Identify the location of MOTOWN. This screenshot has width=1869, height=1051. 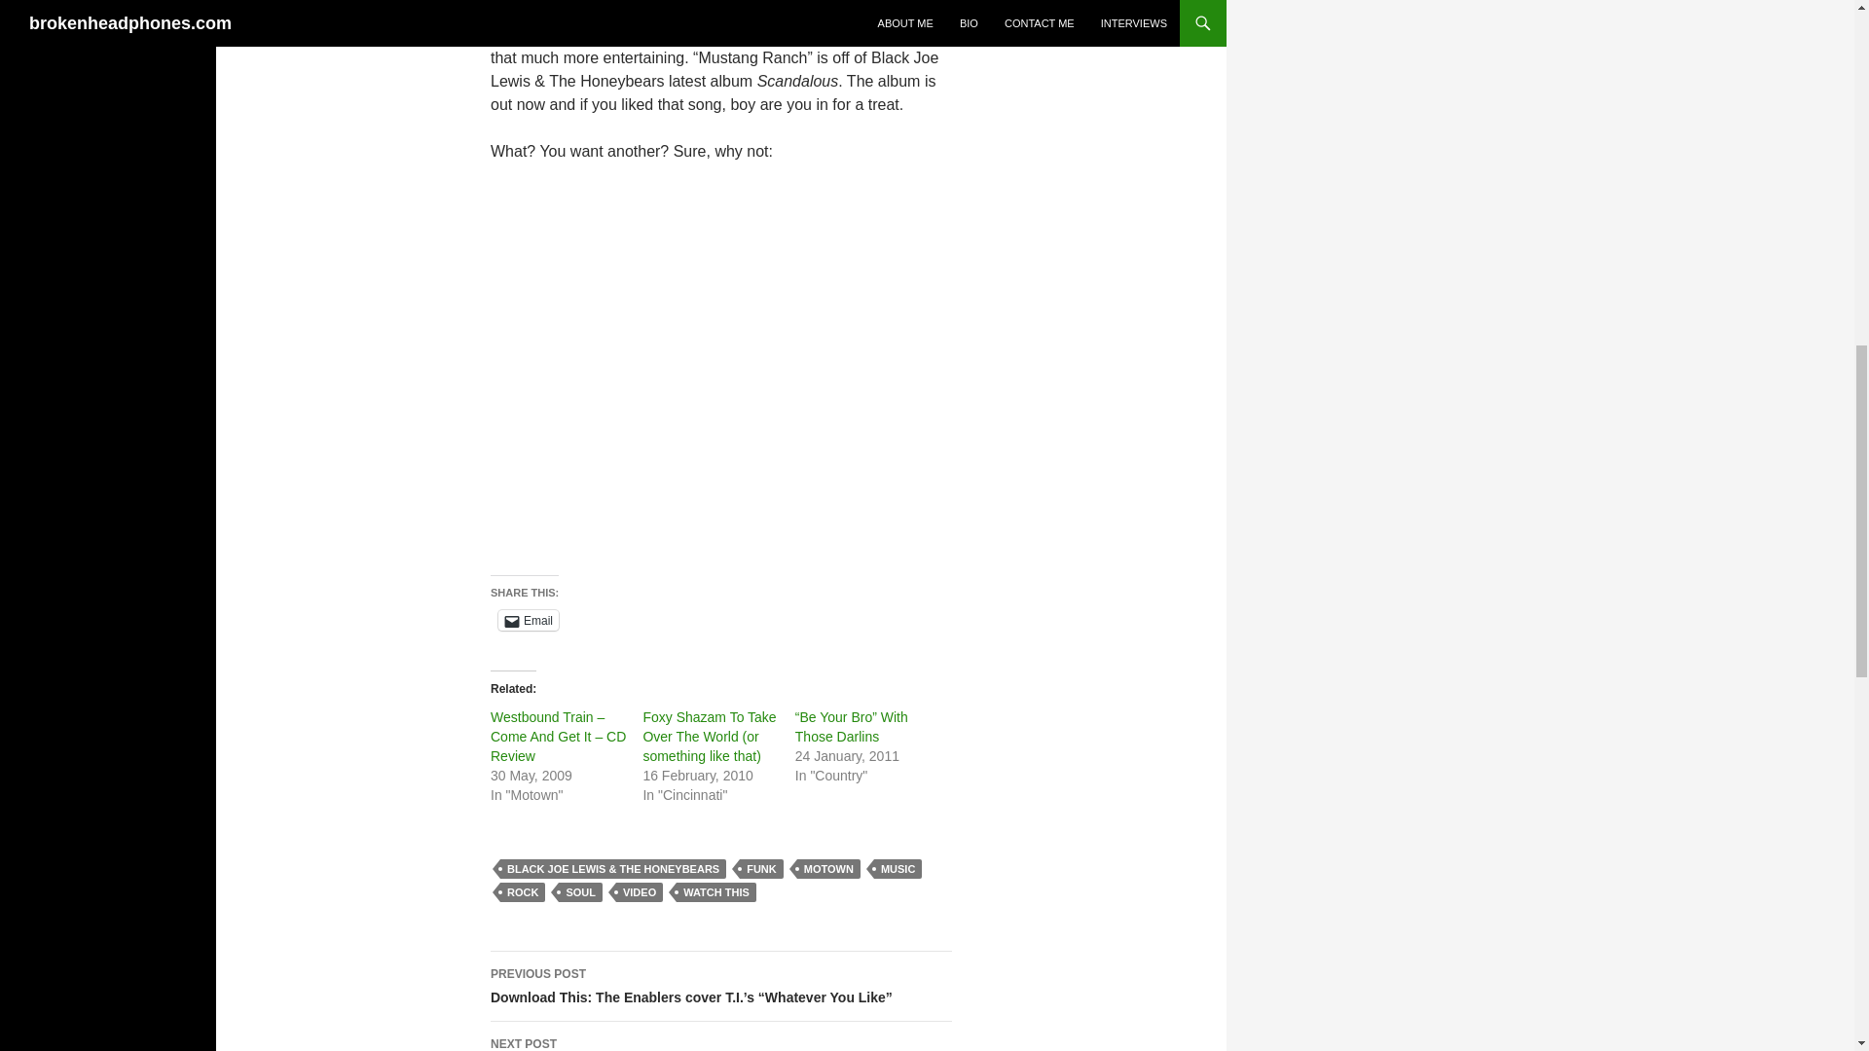
(828, 868).